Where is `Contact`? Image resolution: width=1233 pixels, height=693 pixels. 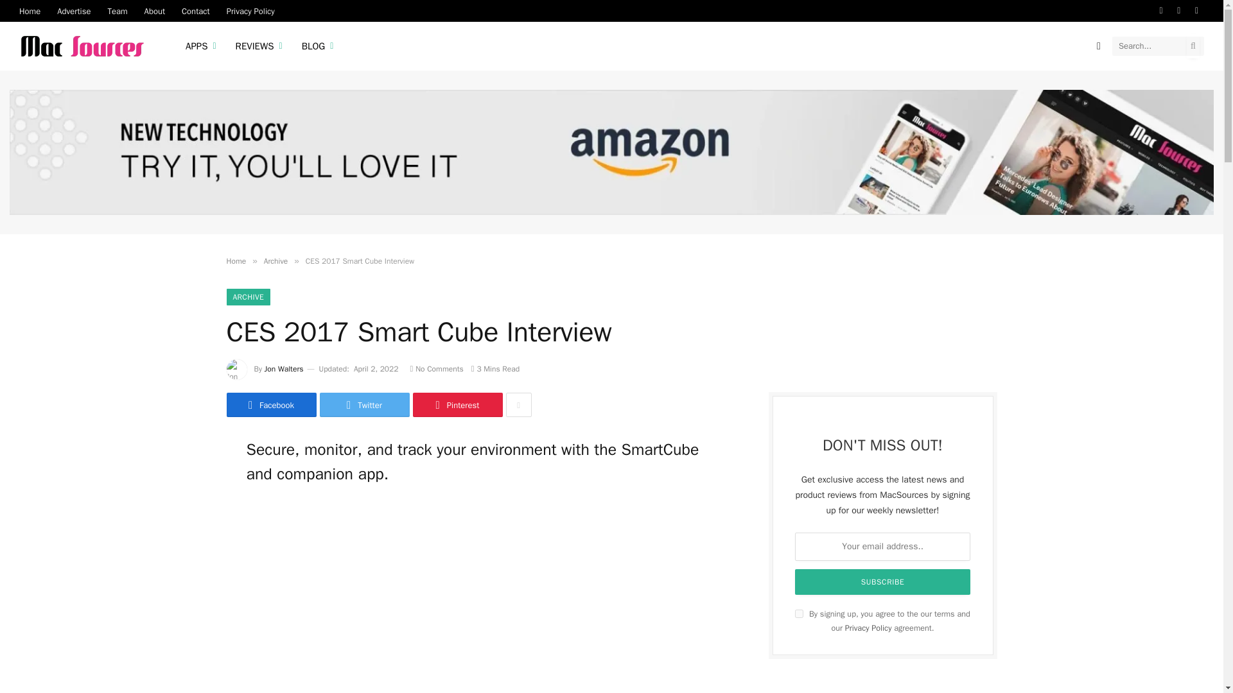 Contact is located at coordinates (195, 10).